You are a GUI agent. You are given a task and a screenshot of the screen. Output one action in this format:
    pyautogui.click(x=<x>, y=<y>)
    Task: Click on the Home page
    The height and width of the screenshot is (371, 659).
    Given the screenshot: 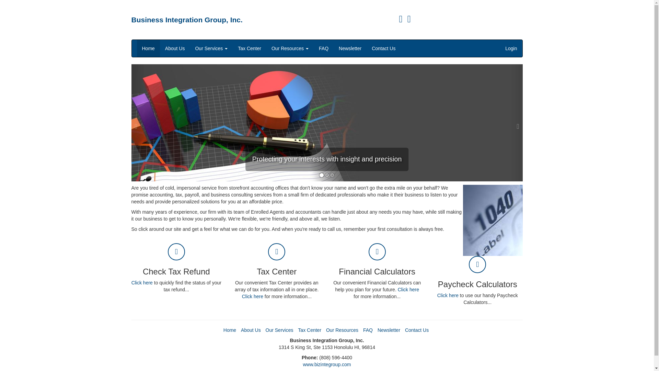 What is the action you would take?
    pyautogui.click(x=187, y=20)
    